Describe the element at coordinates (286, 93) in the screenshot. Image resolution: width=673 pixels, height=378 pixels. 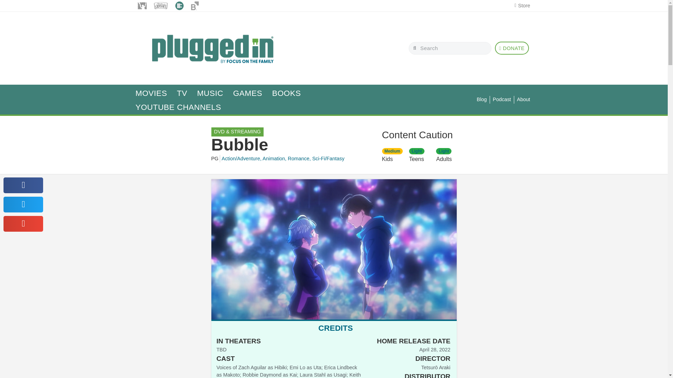
I see `BOOKS` at that location.